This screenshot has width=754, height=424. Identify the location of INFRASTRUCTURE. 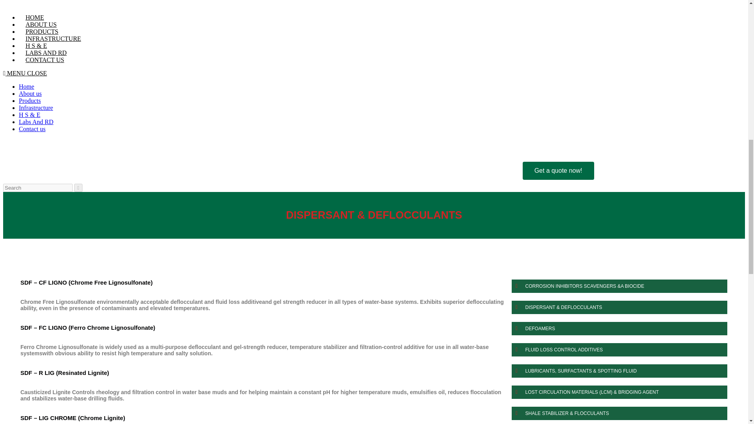
(53, 38).